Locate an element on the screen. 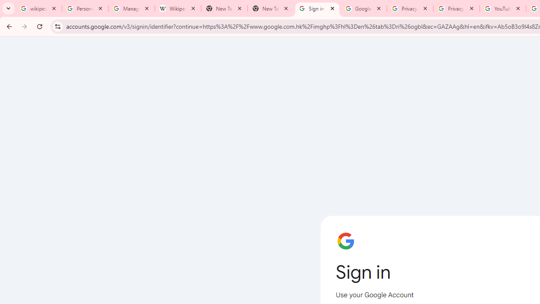 The width and height of the screenshot is (540, 304). Wikipedia:Edit requests - Wikipedia is located at coordinates (178, 8).